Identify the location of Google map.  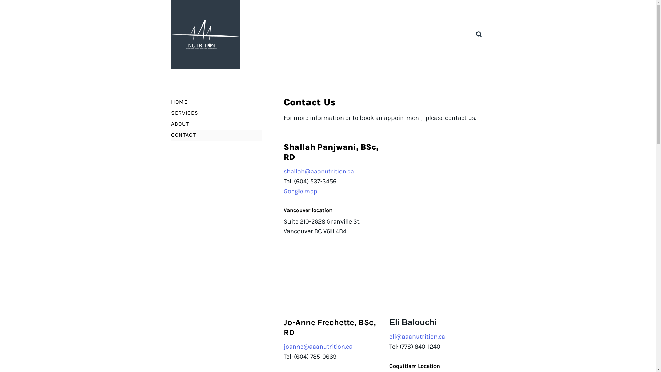
(301, 191).